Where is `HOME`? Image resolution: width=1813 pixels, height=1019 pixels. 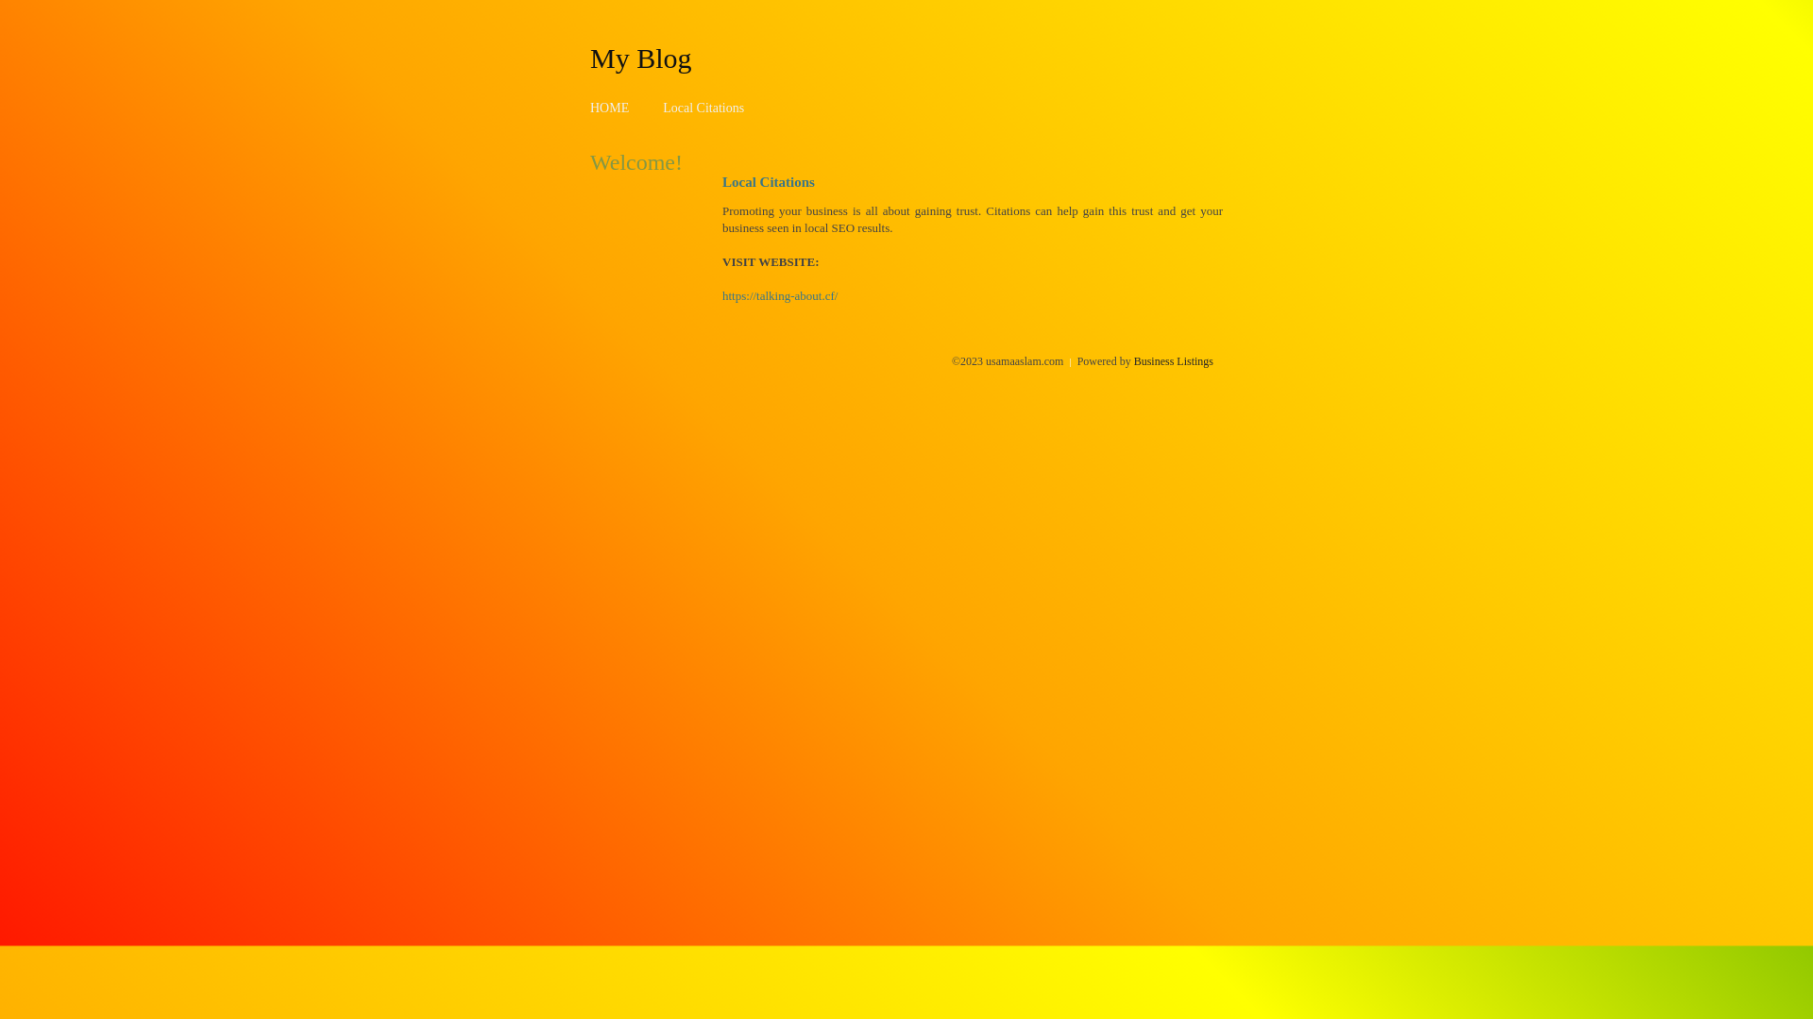 HOME is located at coordinates (610, 108).